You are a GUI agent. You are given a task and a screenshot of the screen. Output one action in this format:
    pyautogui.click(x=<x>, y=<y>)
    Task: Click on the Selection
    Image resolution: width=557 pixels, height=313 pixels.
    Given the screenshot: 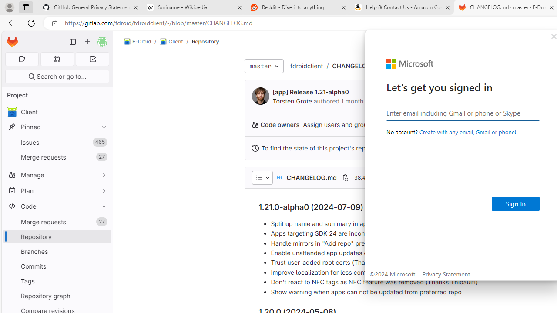 What is the action you would take?
    pyautogui.click(x=62, y=7)
    